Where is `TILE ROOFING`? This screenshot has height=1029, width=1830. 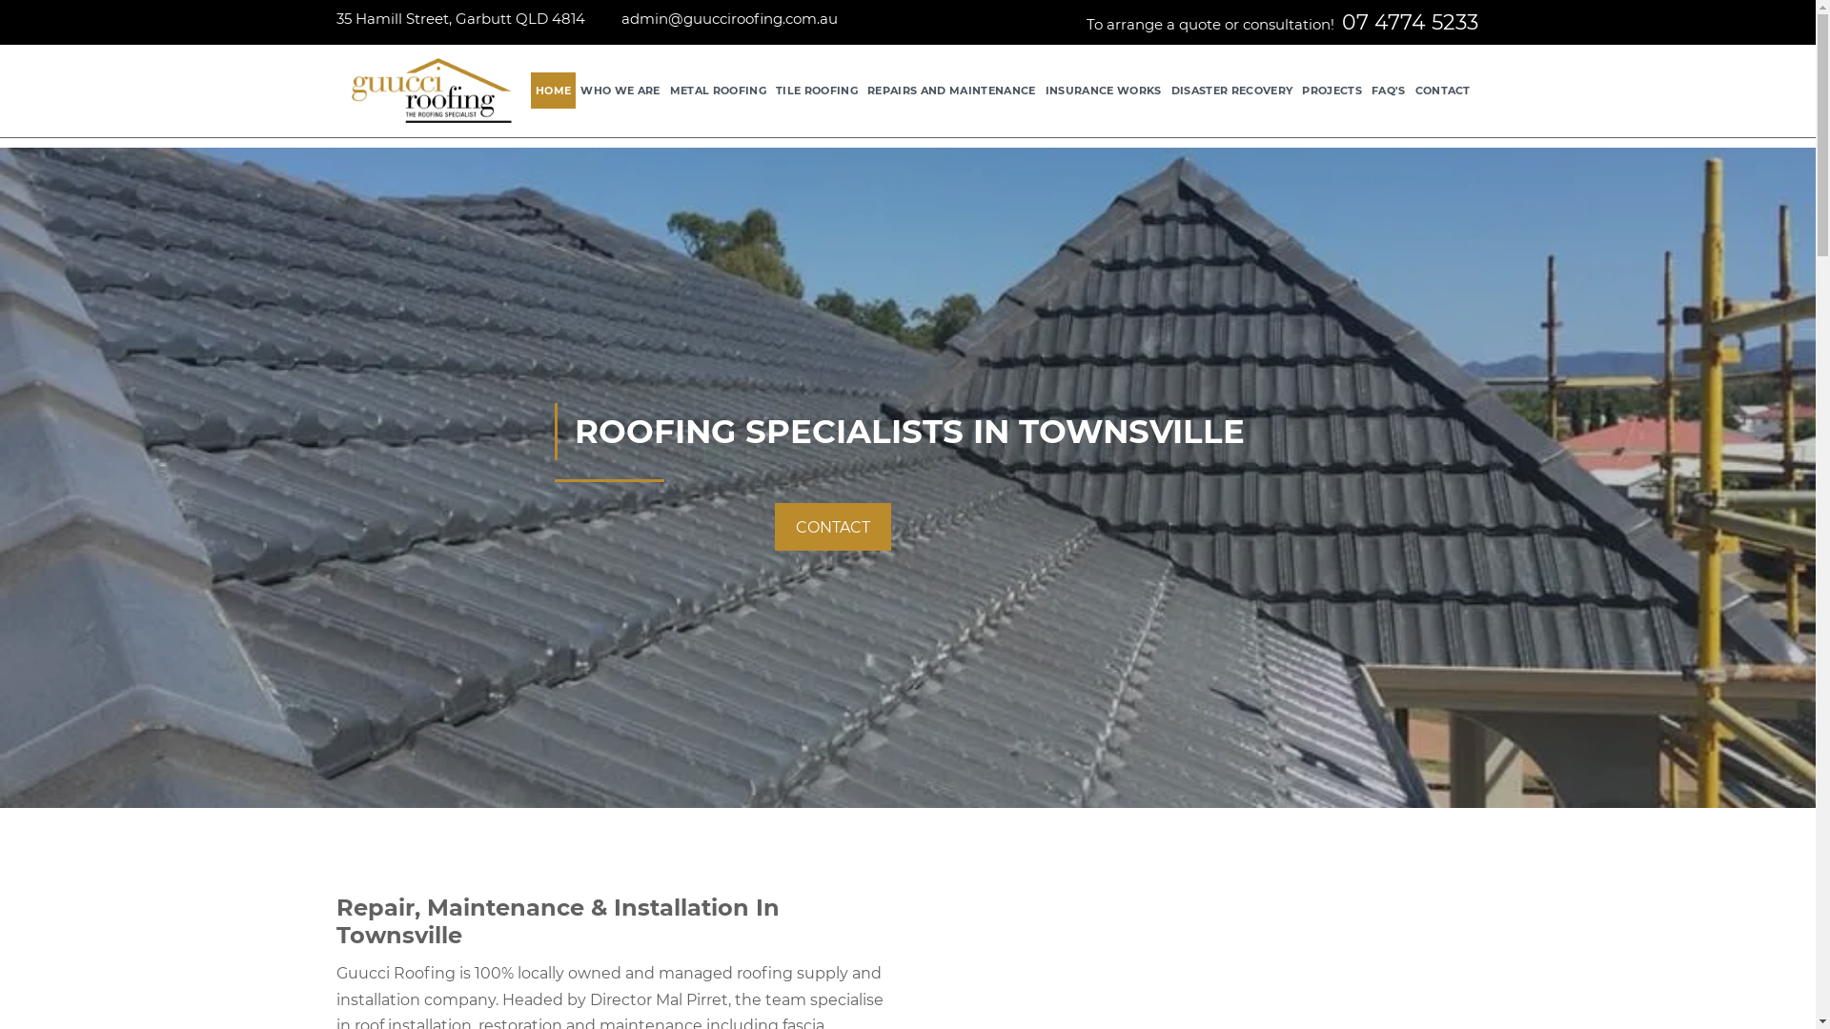
TILE ROOFING is located at coordinates (817, 91).